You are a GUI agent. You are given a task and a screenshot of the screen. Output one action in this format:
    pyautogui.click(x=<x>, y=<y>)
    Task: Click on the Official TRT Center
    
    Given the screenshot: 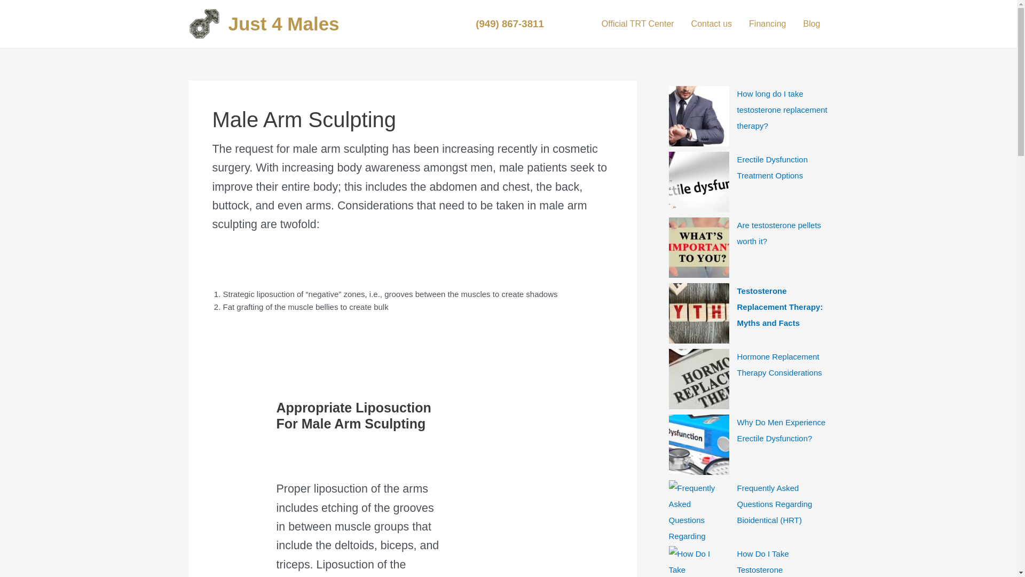 What is the action you would take?
    pyautogui.click(x=637, y=24)
    